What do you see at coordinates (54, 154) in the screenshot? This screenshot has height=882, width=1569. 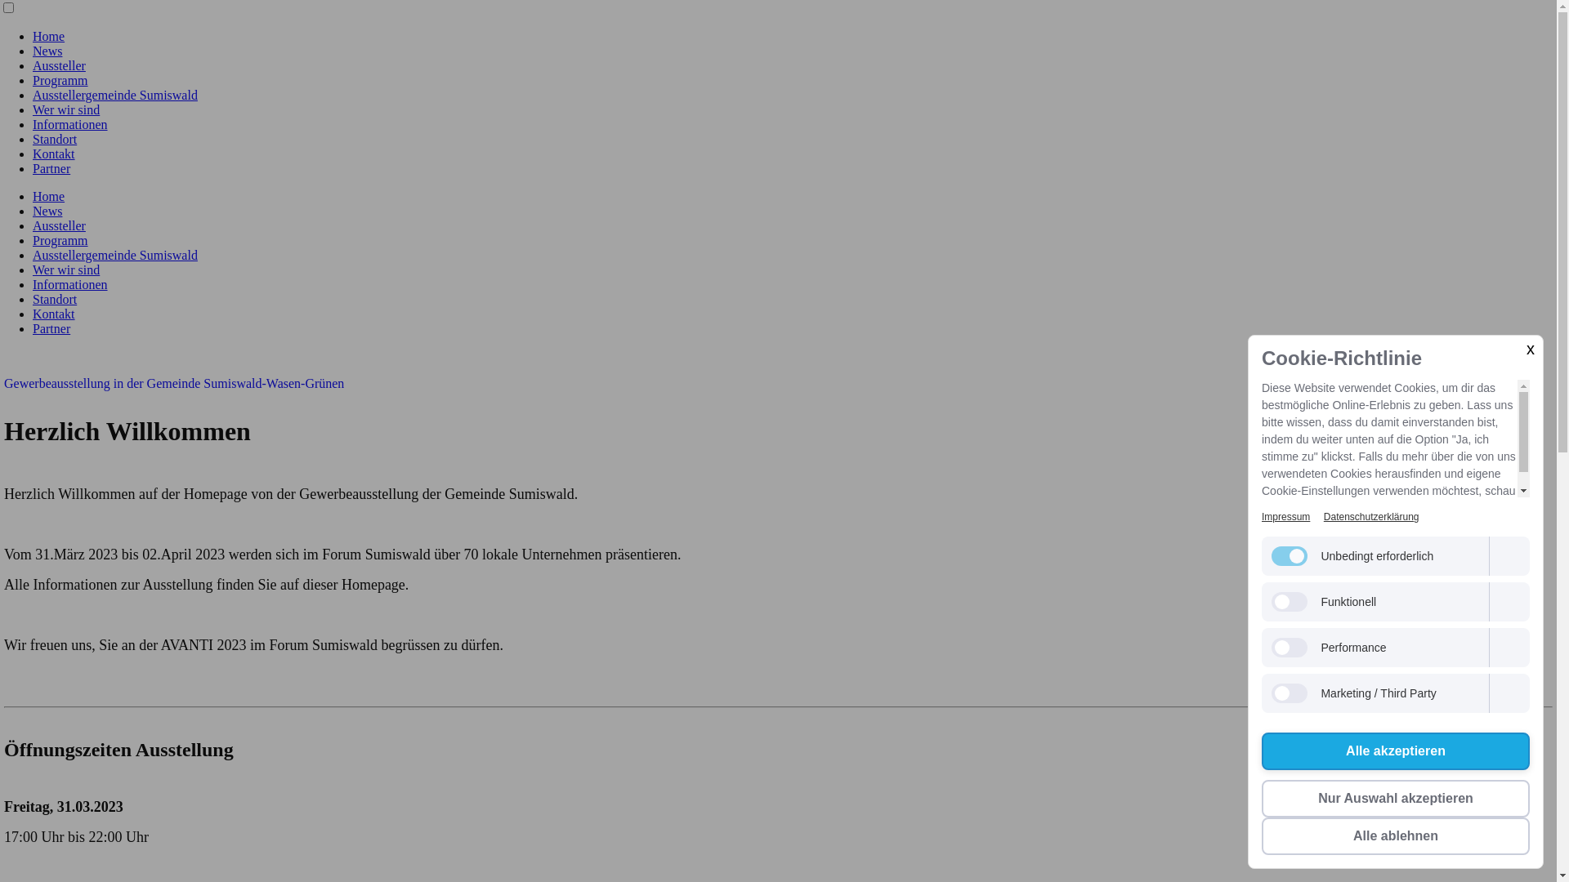 I see `Kontakt` at bounding box center [54, 154].